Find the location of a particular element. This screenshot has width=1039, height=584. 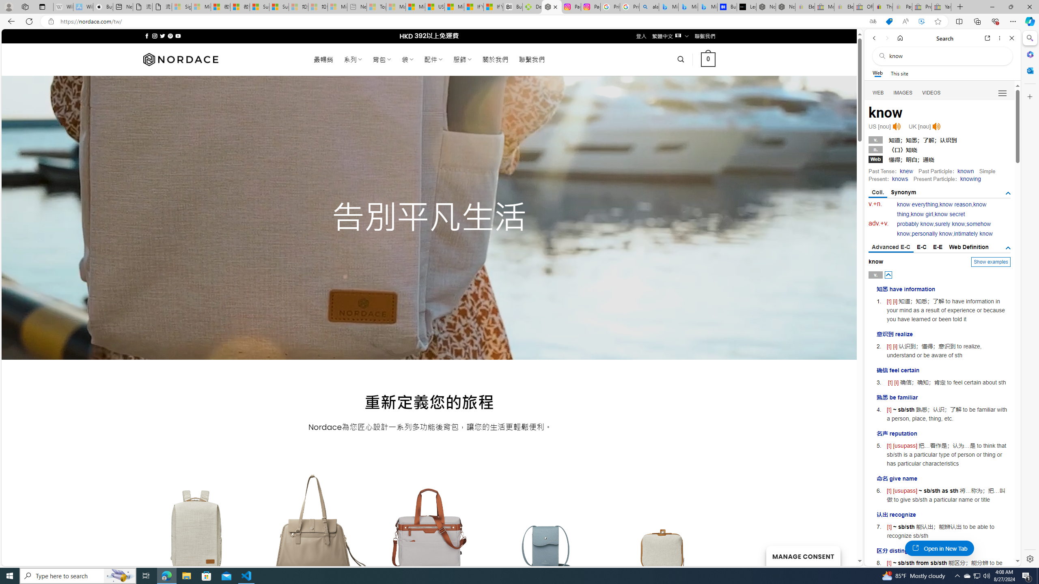

Follow on Instagram is located at coordinates (155, 36).